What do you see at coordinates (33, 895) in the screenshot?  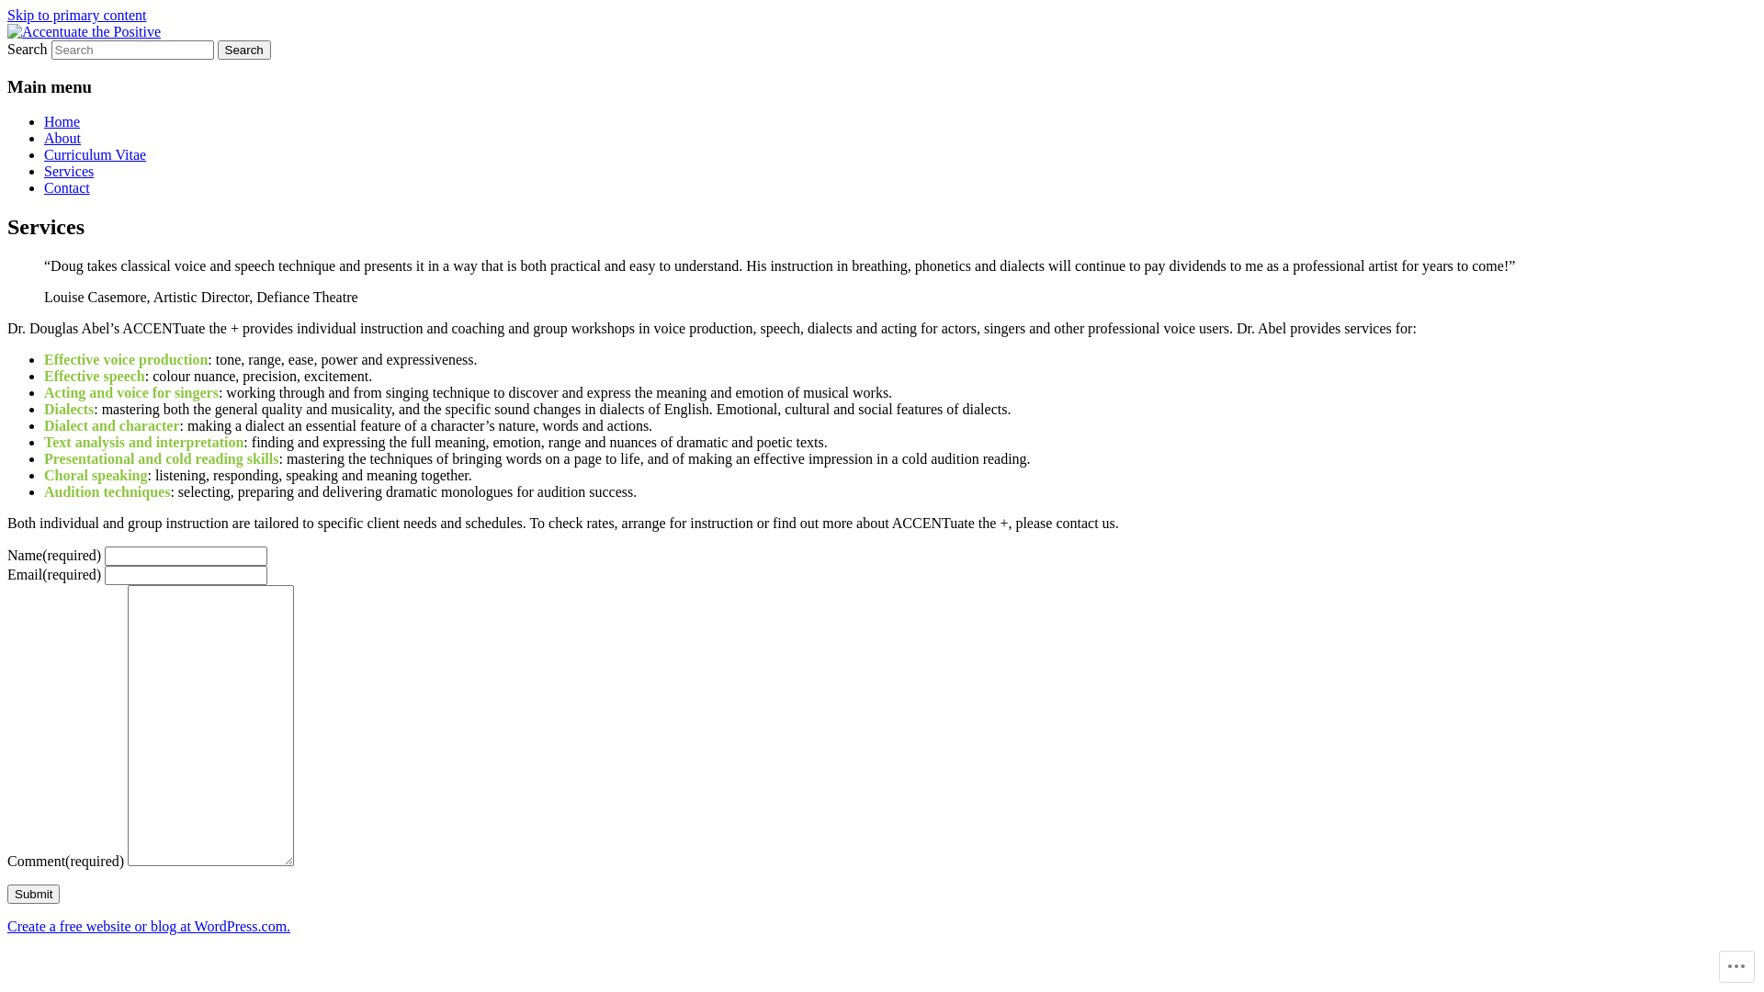 I see `Submit` at bounding box center [33, 895].